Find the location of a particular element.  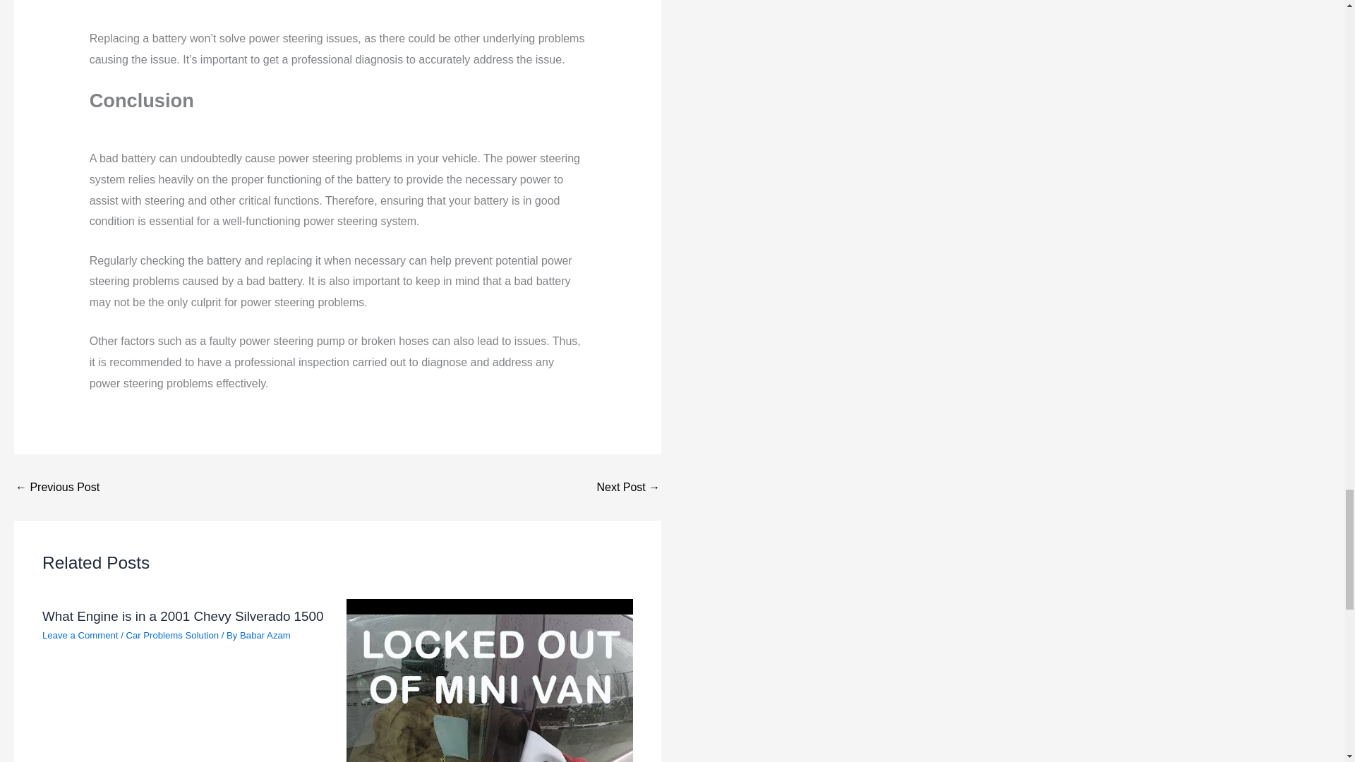

View all posts by Babar Azam is located at coordinates (265, 635).